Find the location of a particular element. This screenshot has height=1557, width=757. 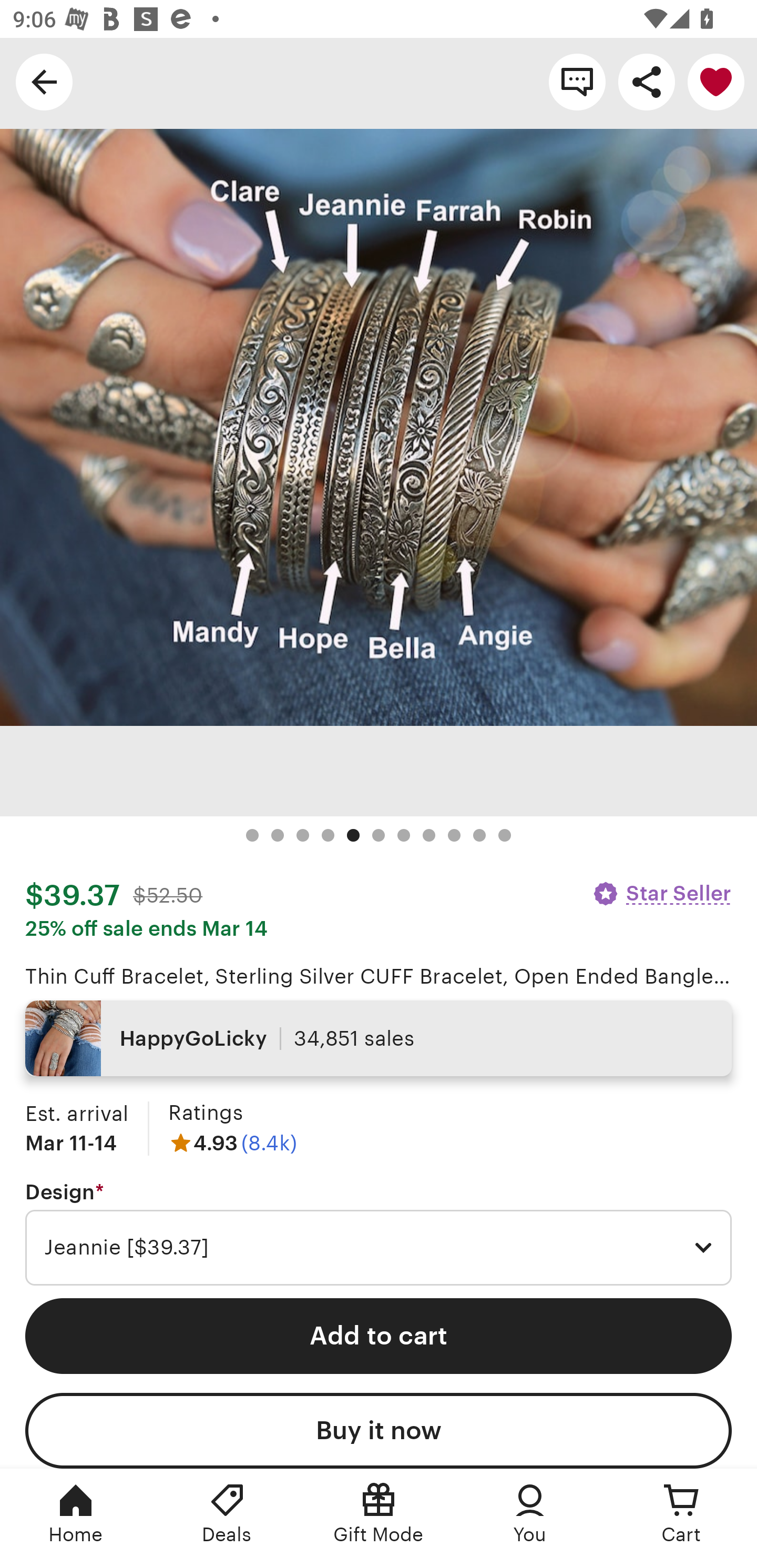

Gift Mode is located at coordinates (378, 1513).